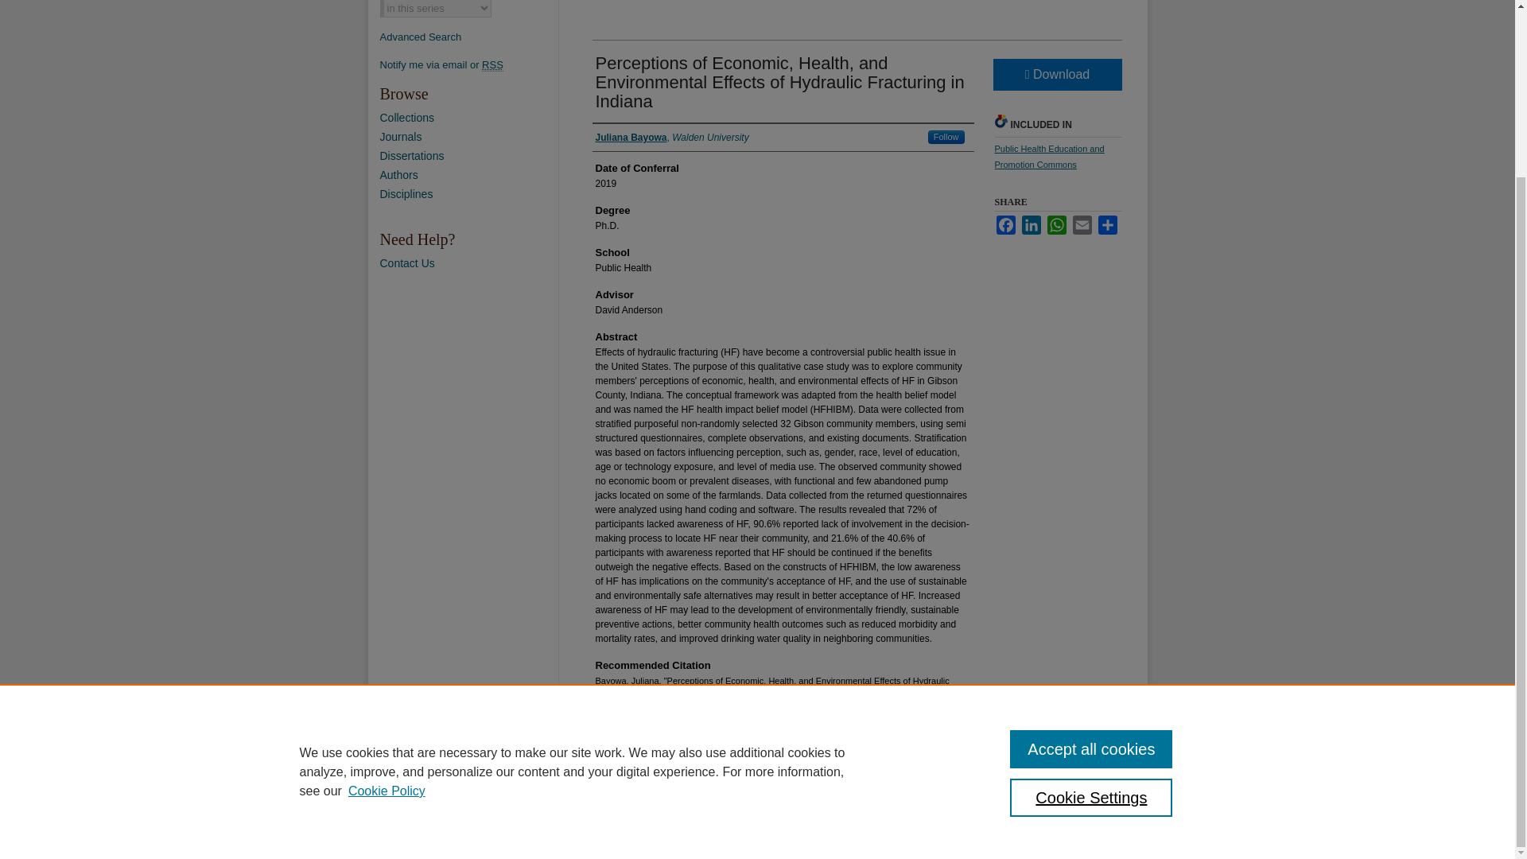 The width and height of the screenshot is (1527, 859). What do you see at coordinates (1048, 156) in the screenshot?
I see `Public Health Education and Promotion Commons` at bounding box center [1048, 156].